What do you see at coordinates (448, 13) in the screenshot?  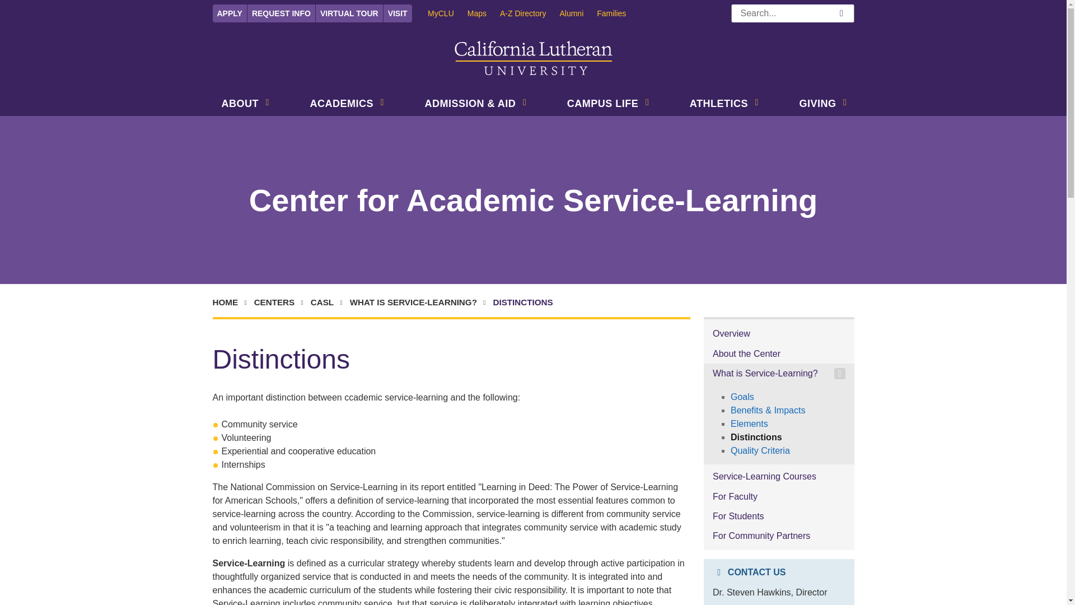 I see `MyCLU` at bounding box center [448, 13].